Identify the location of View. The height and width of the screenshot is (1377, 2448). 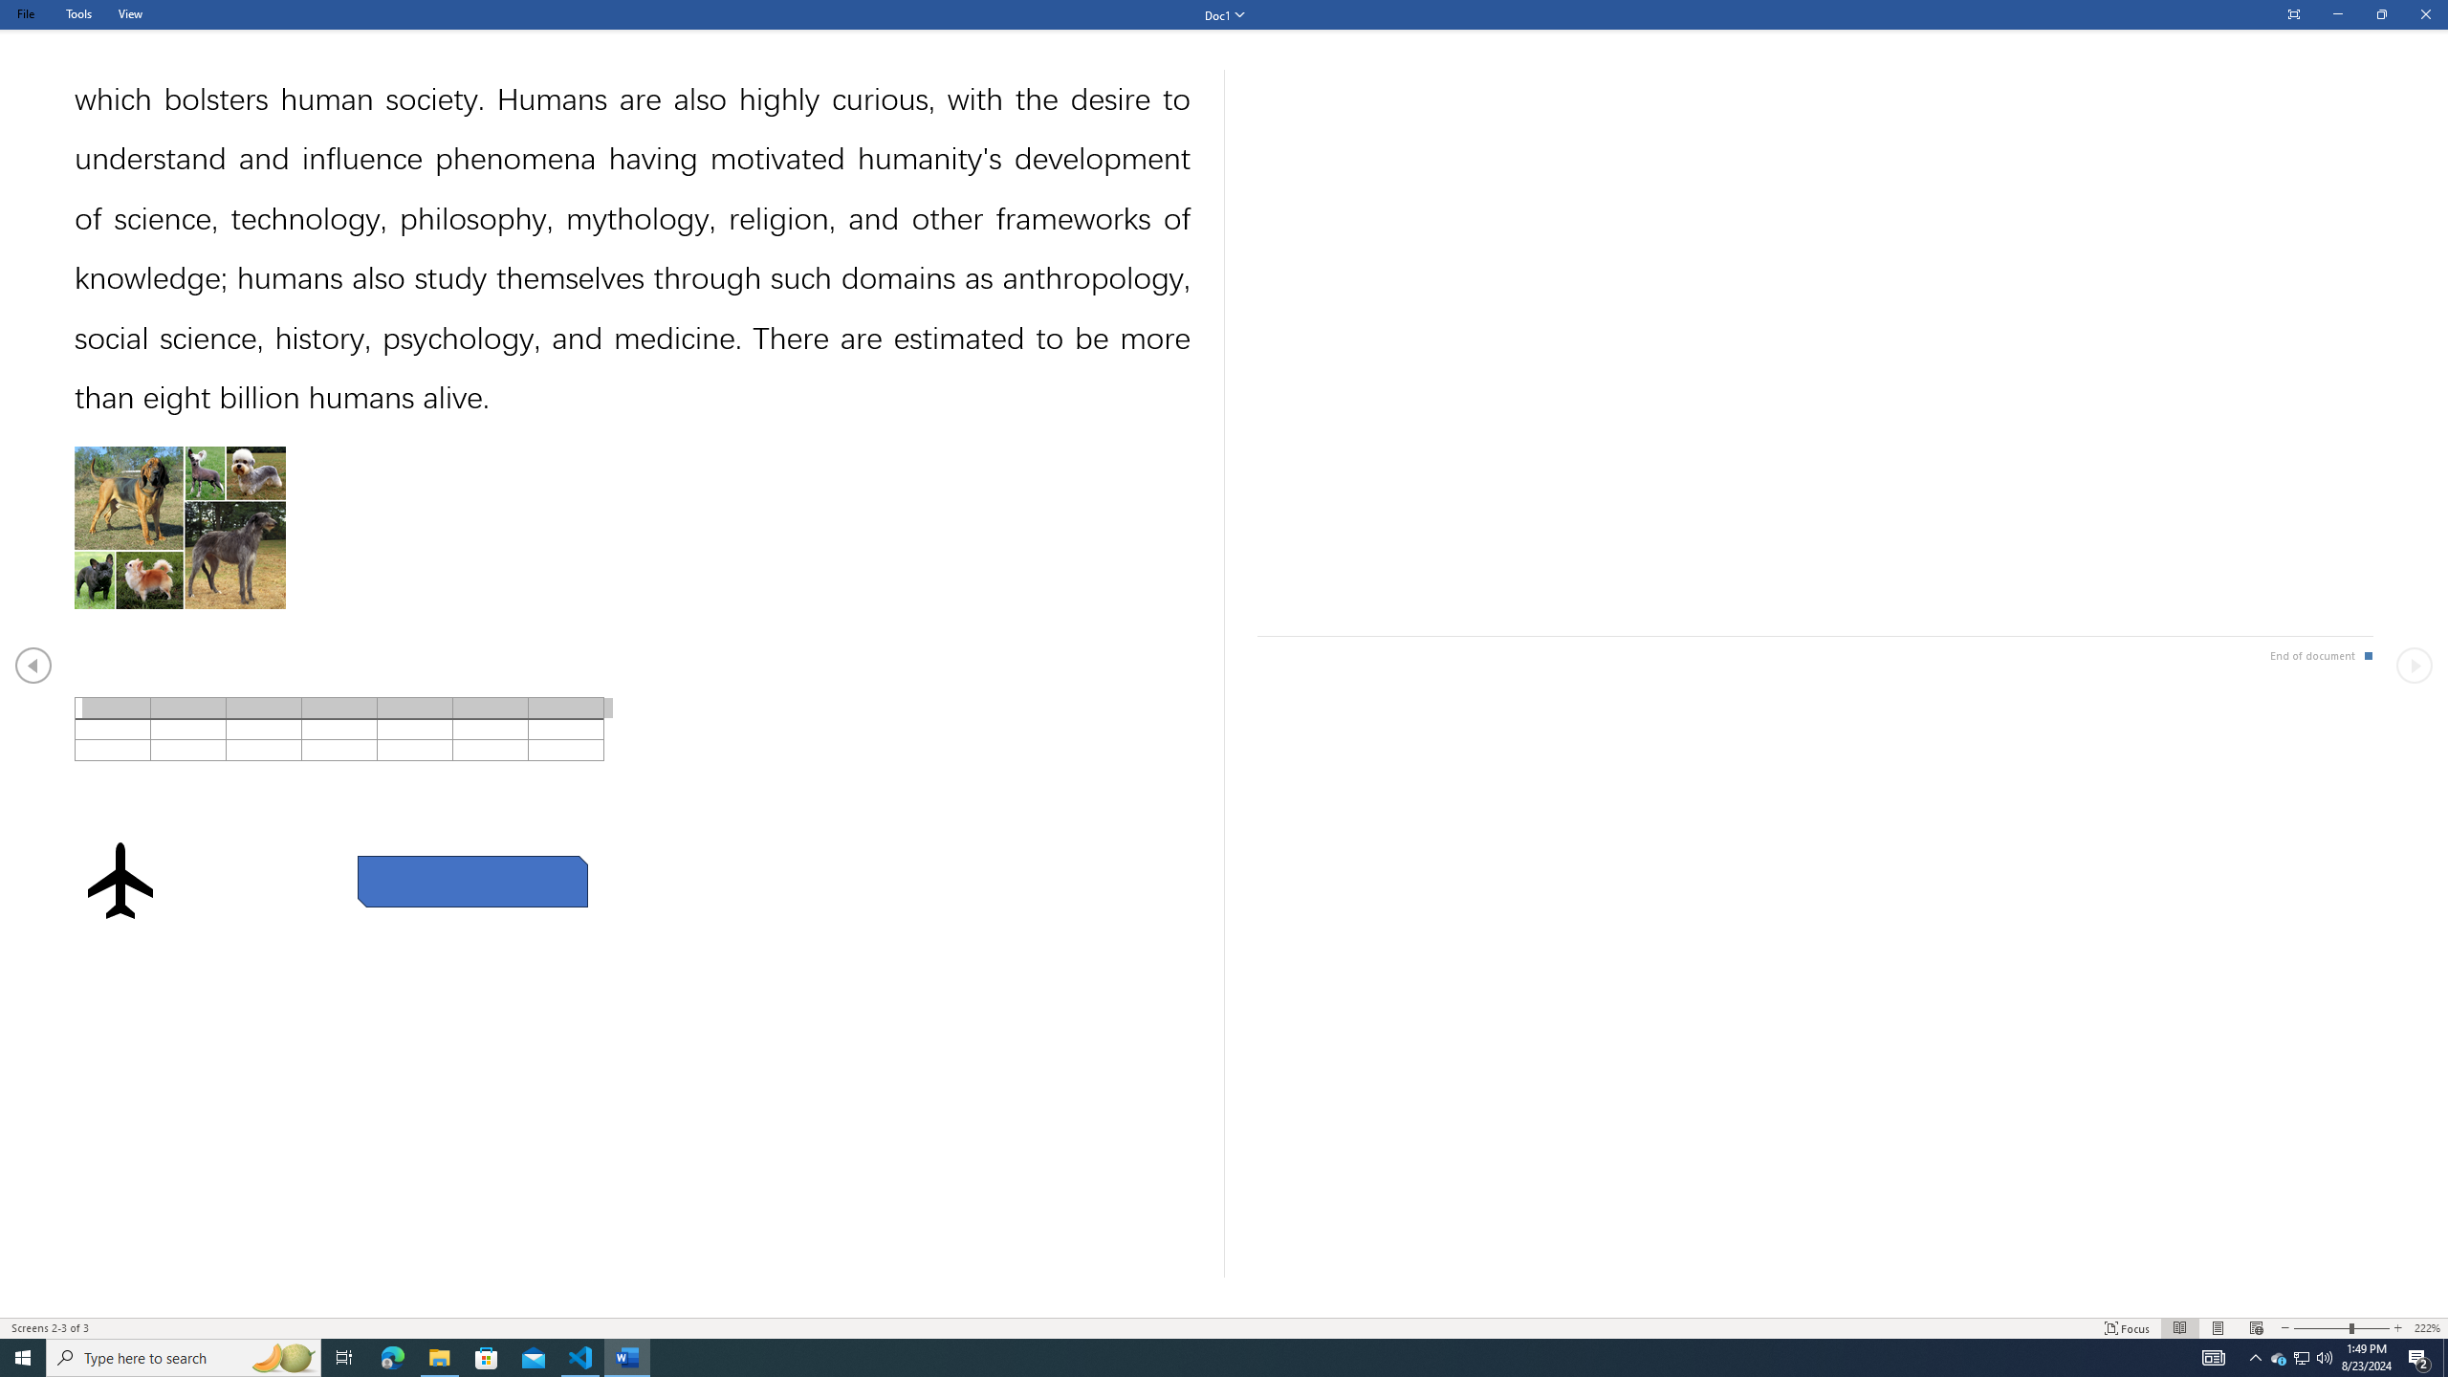
(130, 13).